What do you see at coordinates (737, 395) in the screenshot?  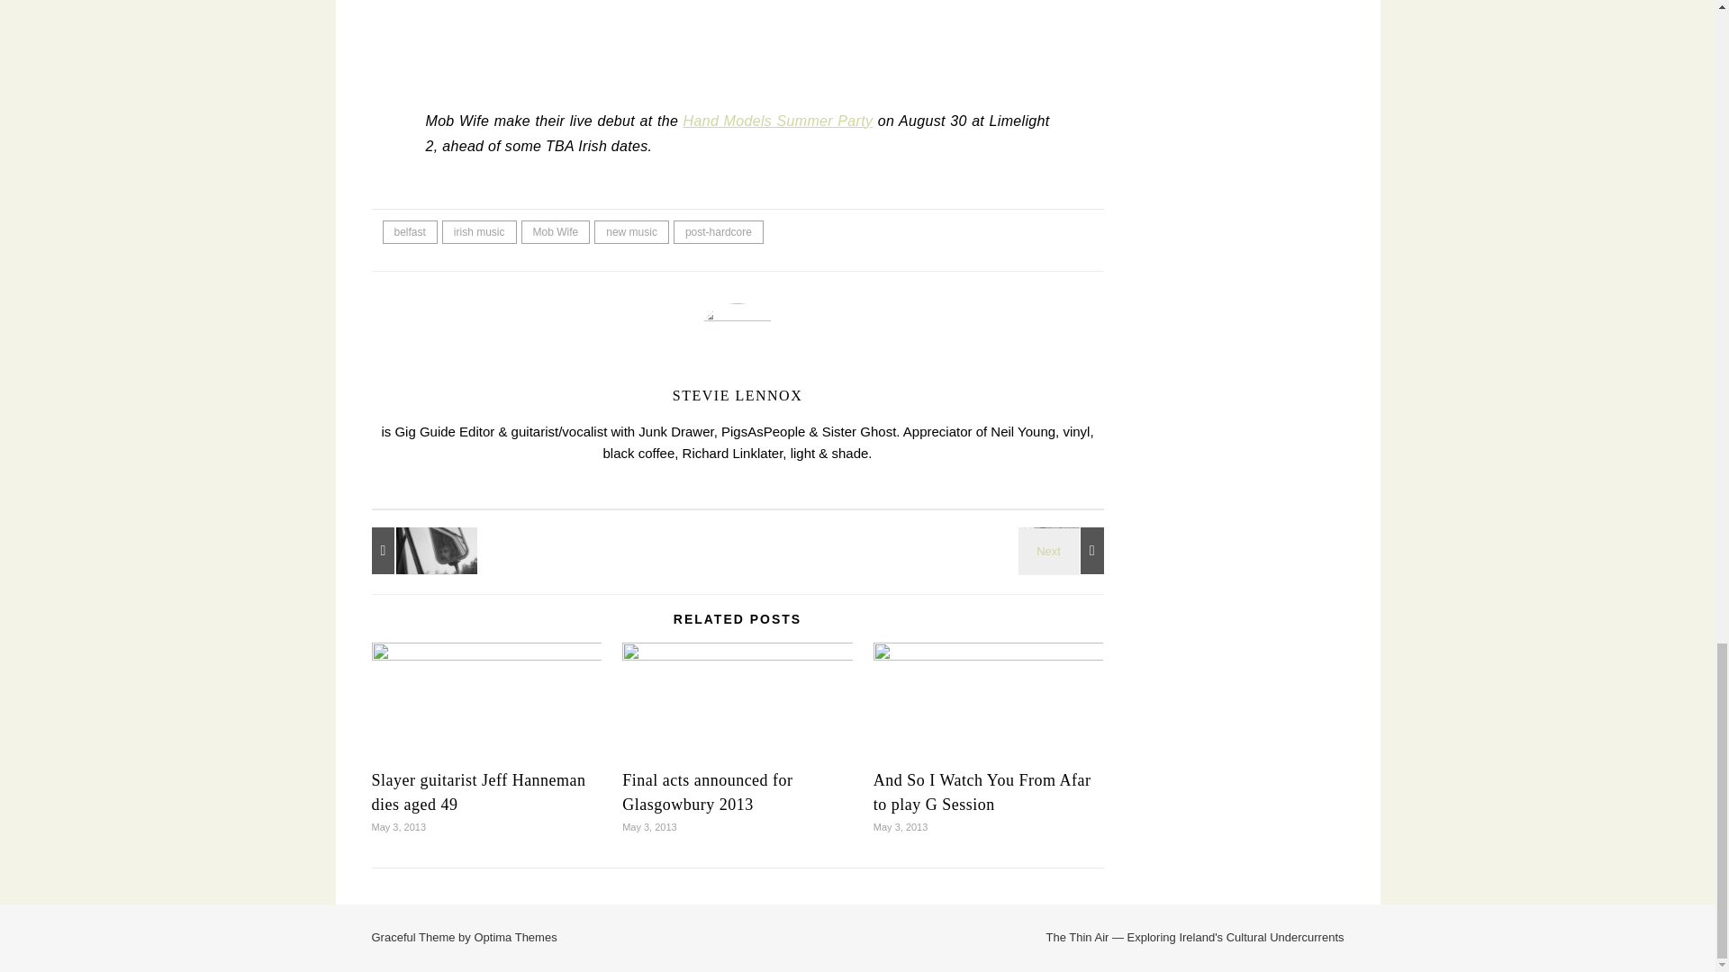 I see `Posts by Stevie Lennox` at bounding box center [737, 395].